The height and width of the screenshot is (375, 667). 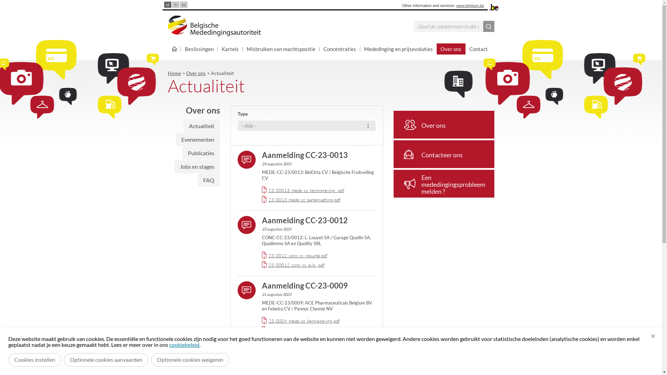 I want to click on cookiebeleid, so click(x=184, y=344).